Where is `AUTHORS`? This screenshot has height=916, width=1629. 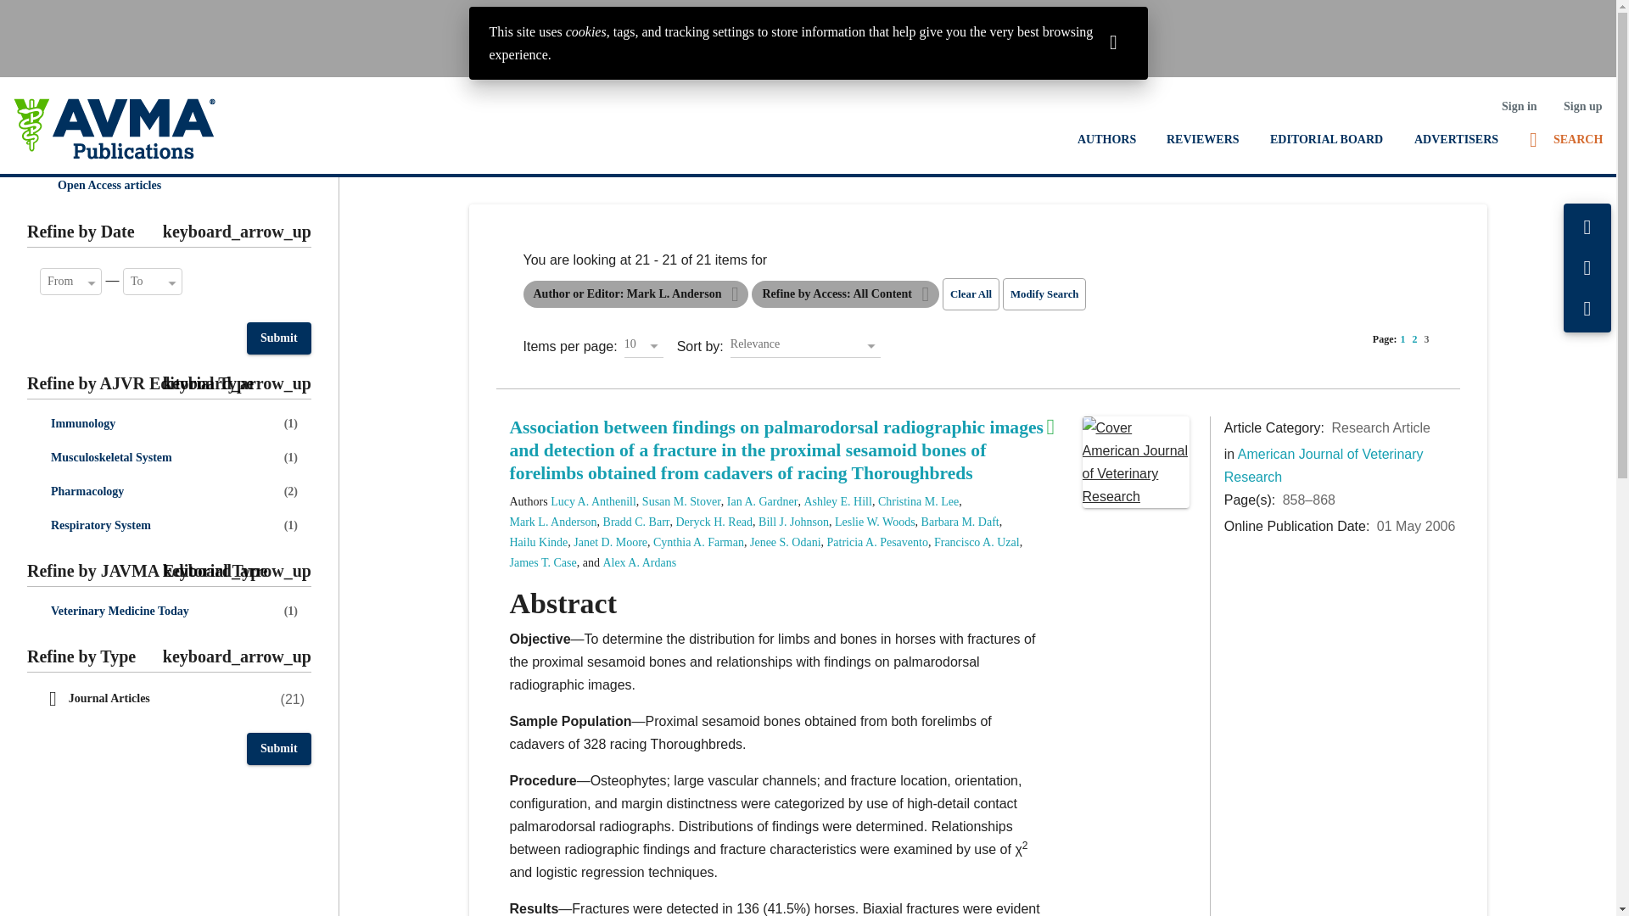 AUTHORS is located at coordinates (1106, 139).